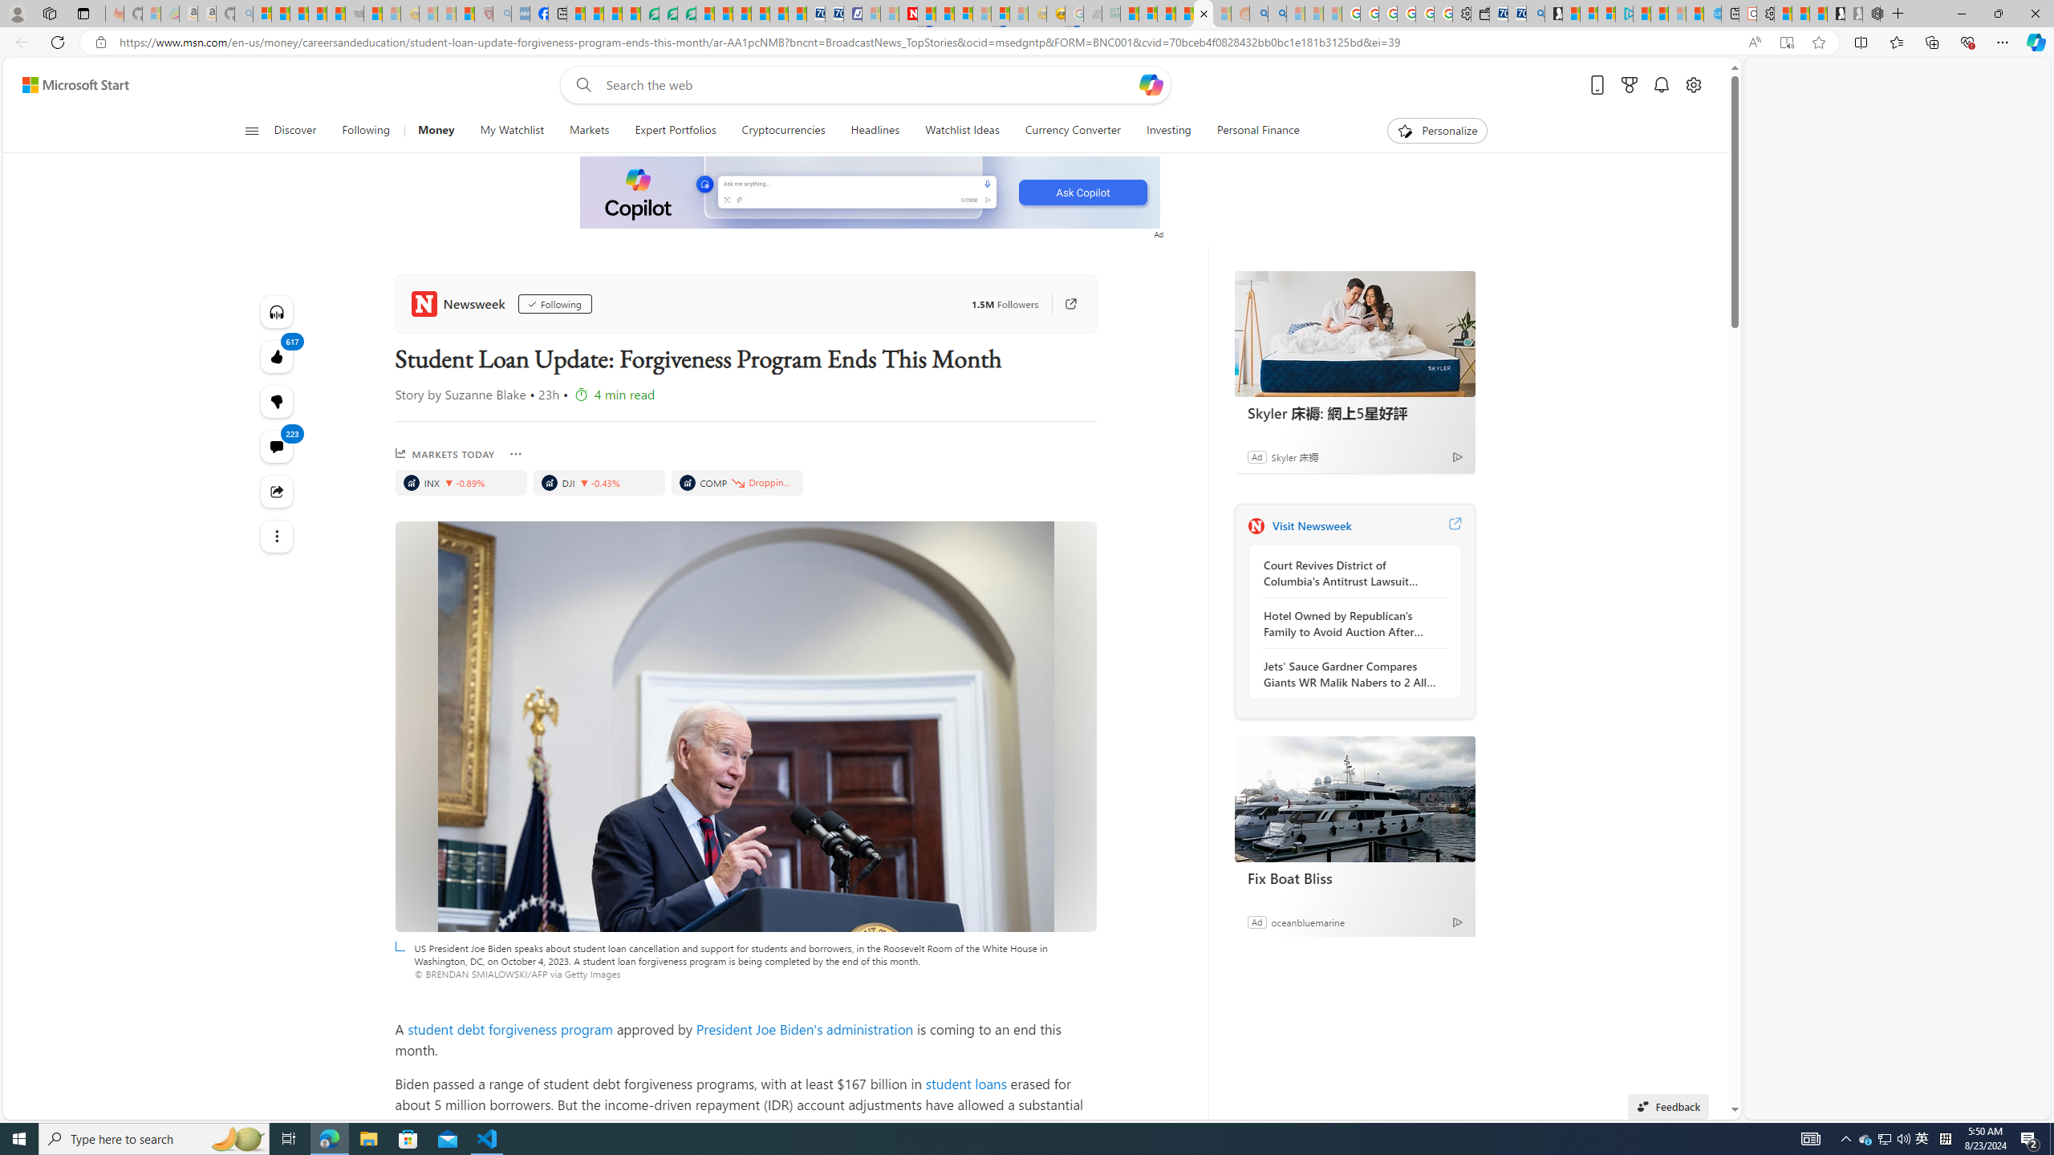 The image size is (2054, 1155). Describe the element at coordinates (783, 131) in the screenshot. I see `Cryptocurrencies` at that location.